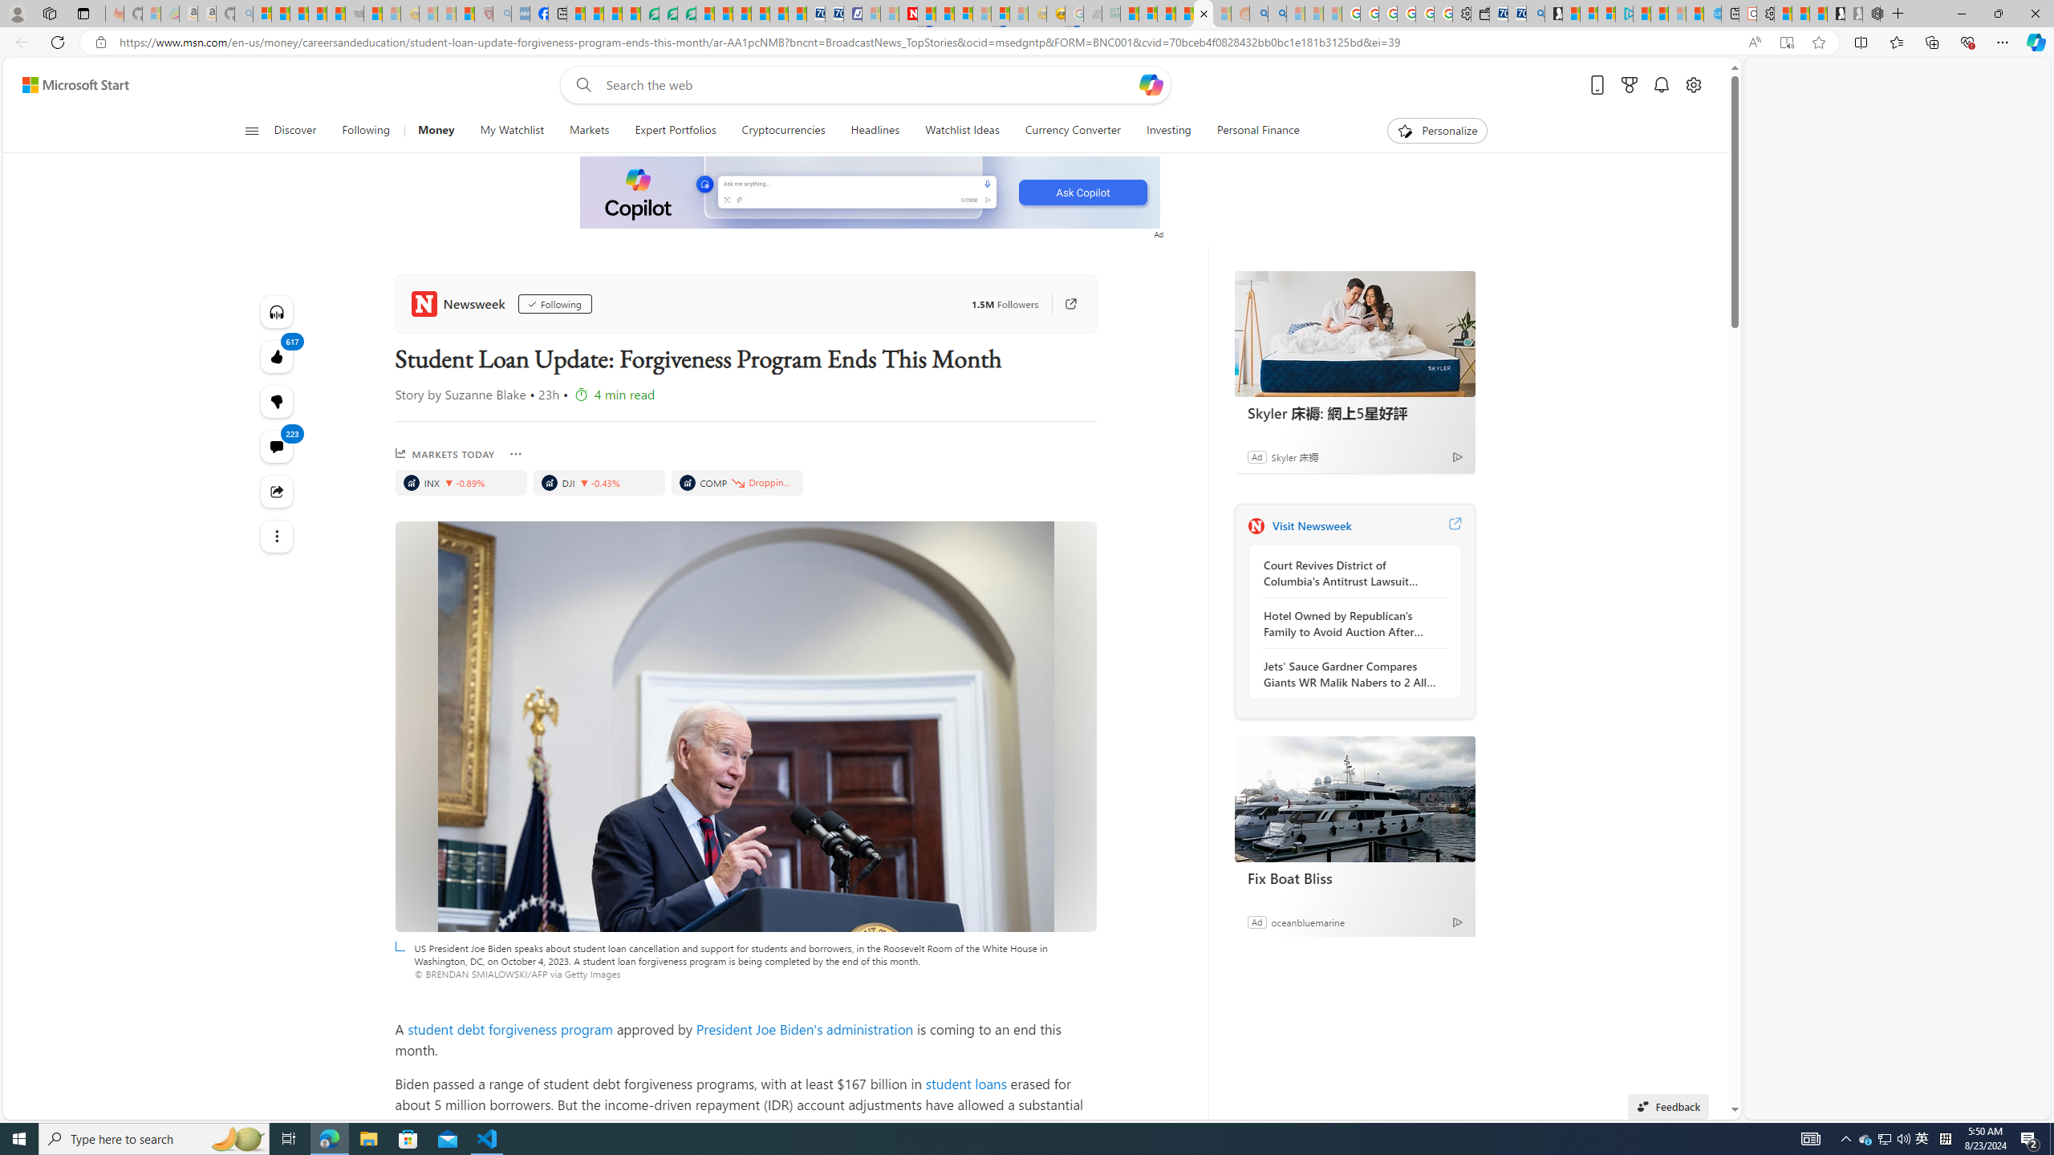 The image size is (2054, 1155). Describe the element at coordinates (783, 131) in the screenshot. I see `Cryptocurrencies` at that location.